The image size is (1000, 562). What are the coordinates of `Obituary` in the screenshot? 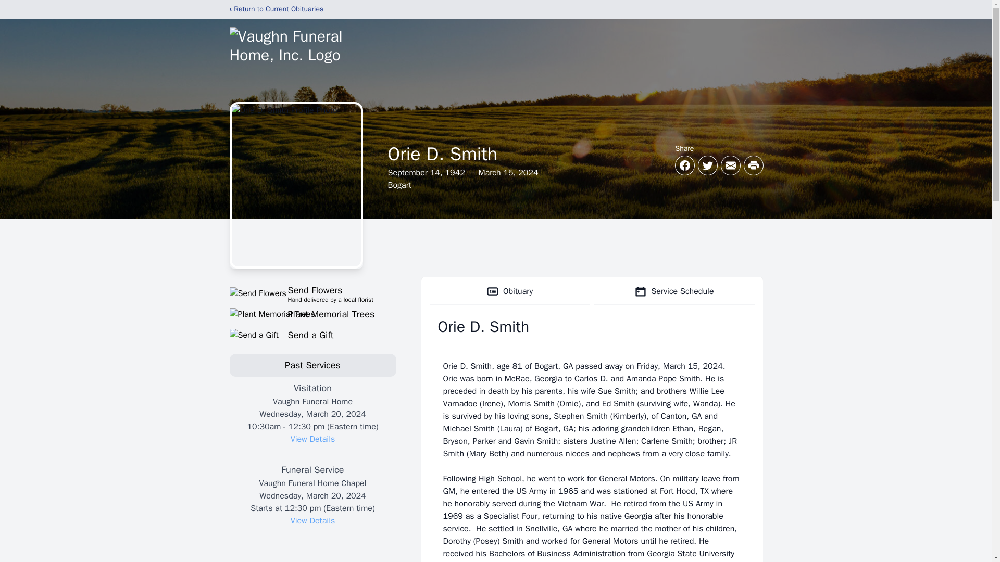 It's located at (312, 314).